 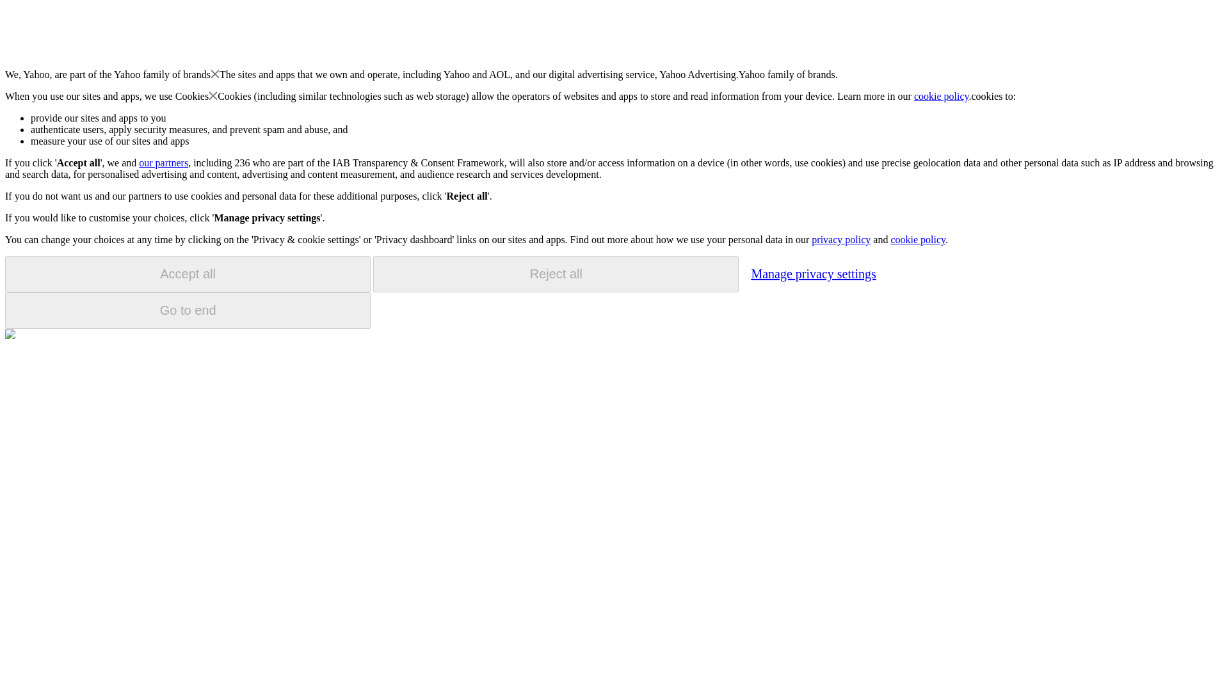 I want to click on cookie policy, so click(x=917, y=239).